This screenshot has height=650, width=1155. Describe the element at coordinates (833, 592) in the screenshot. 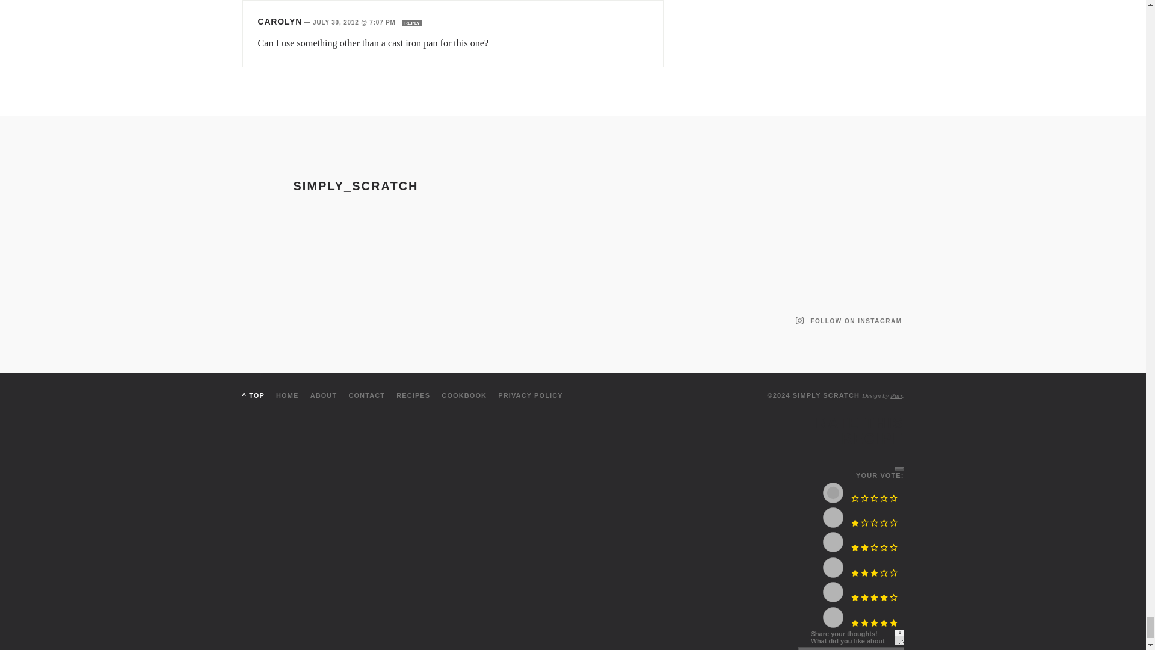

I see `4` at that location.